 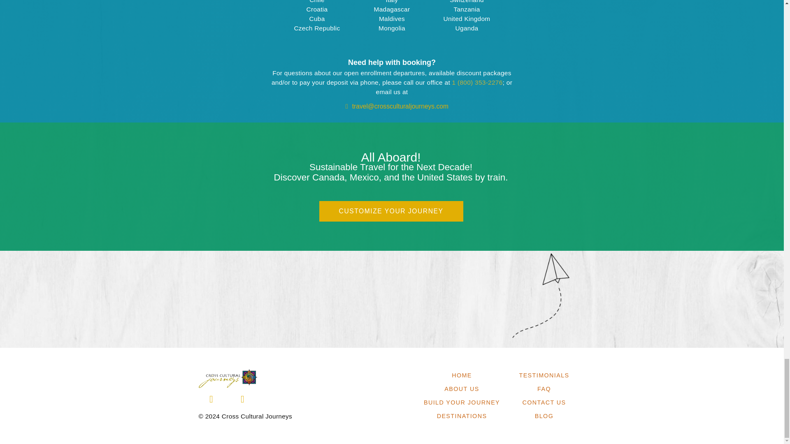 I want to click on HOME, so click(x=461, y=375).